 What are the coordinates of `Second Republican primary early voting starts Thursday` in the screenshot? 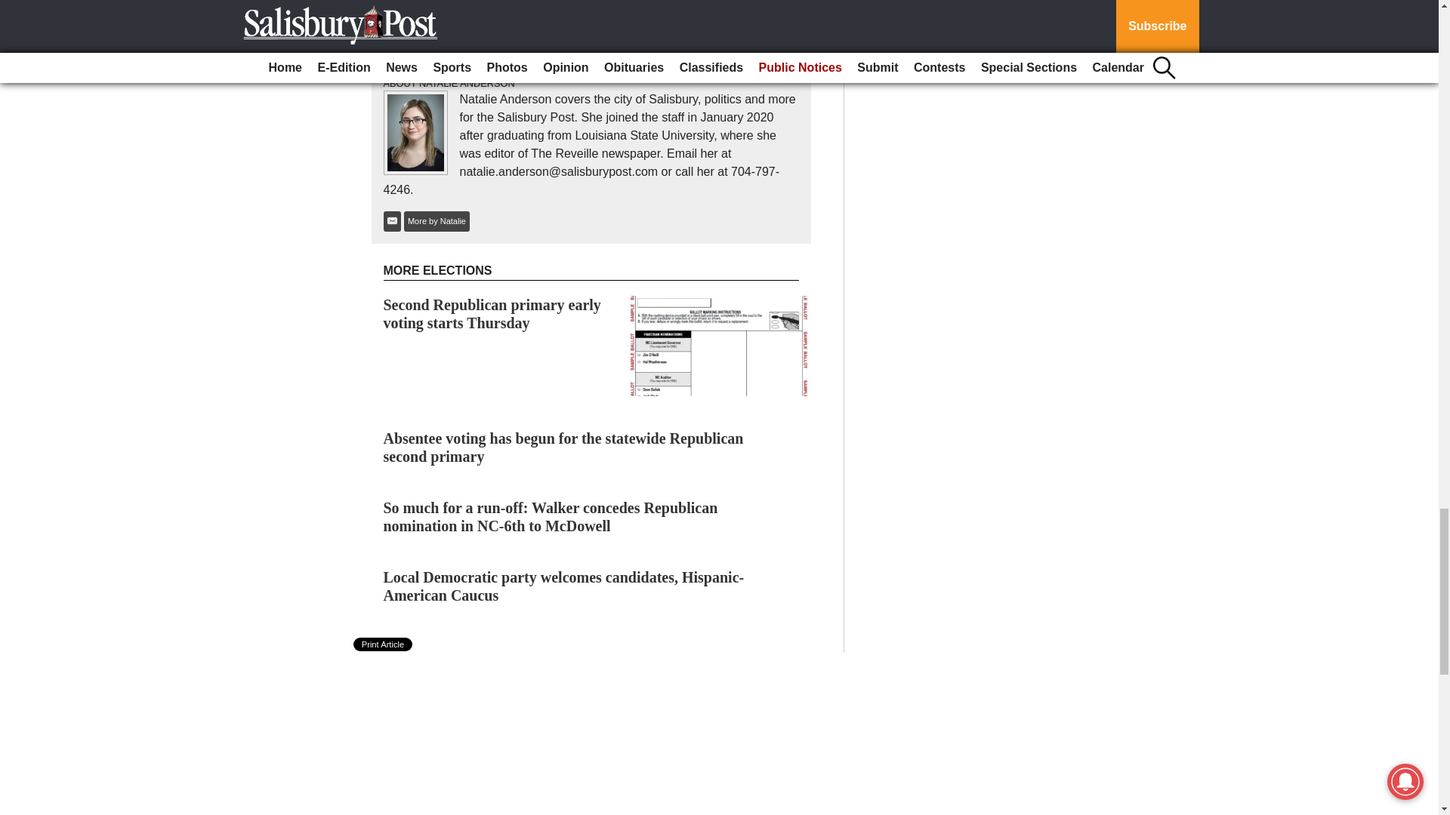 It's located at (492, 314).